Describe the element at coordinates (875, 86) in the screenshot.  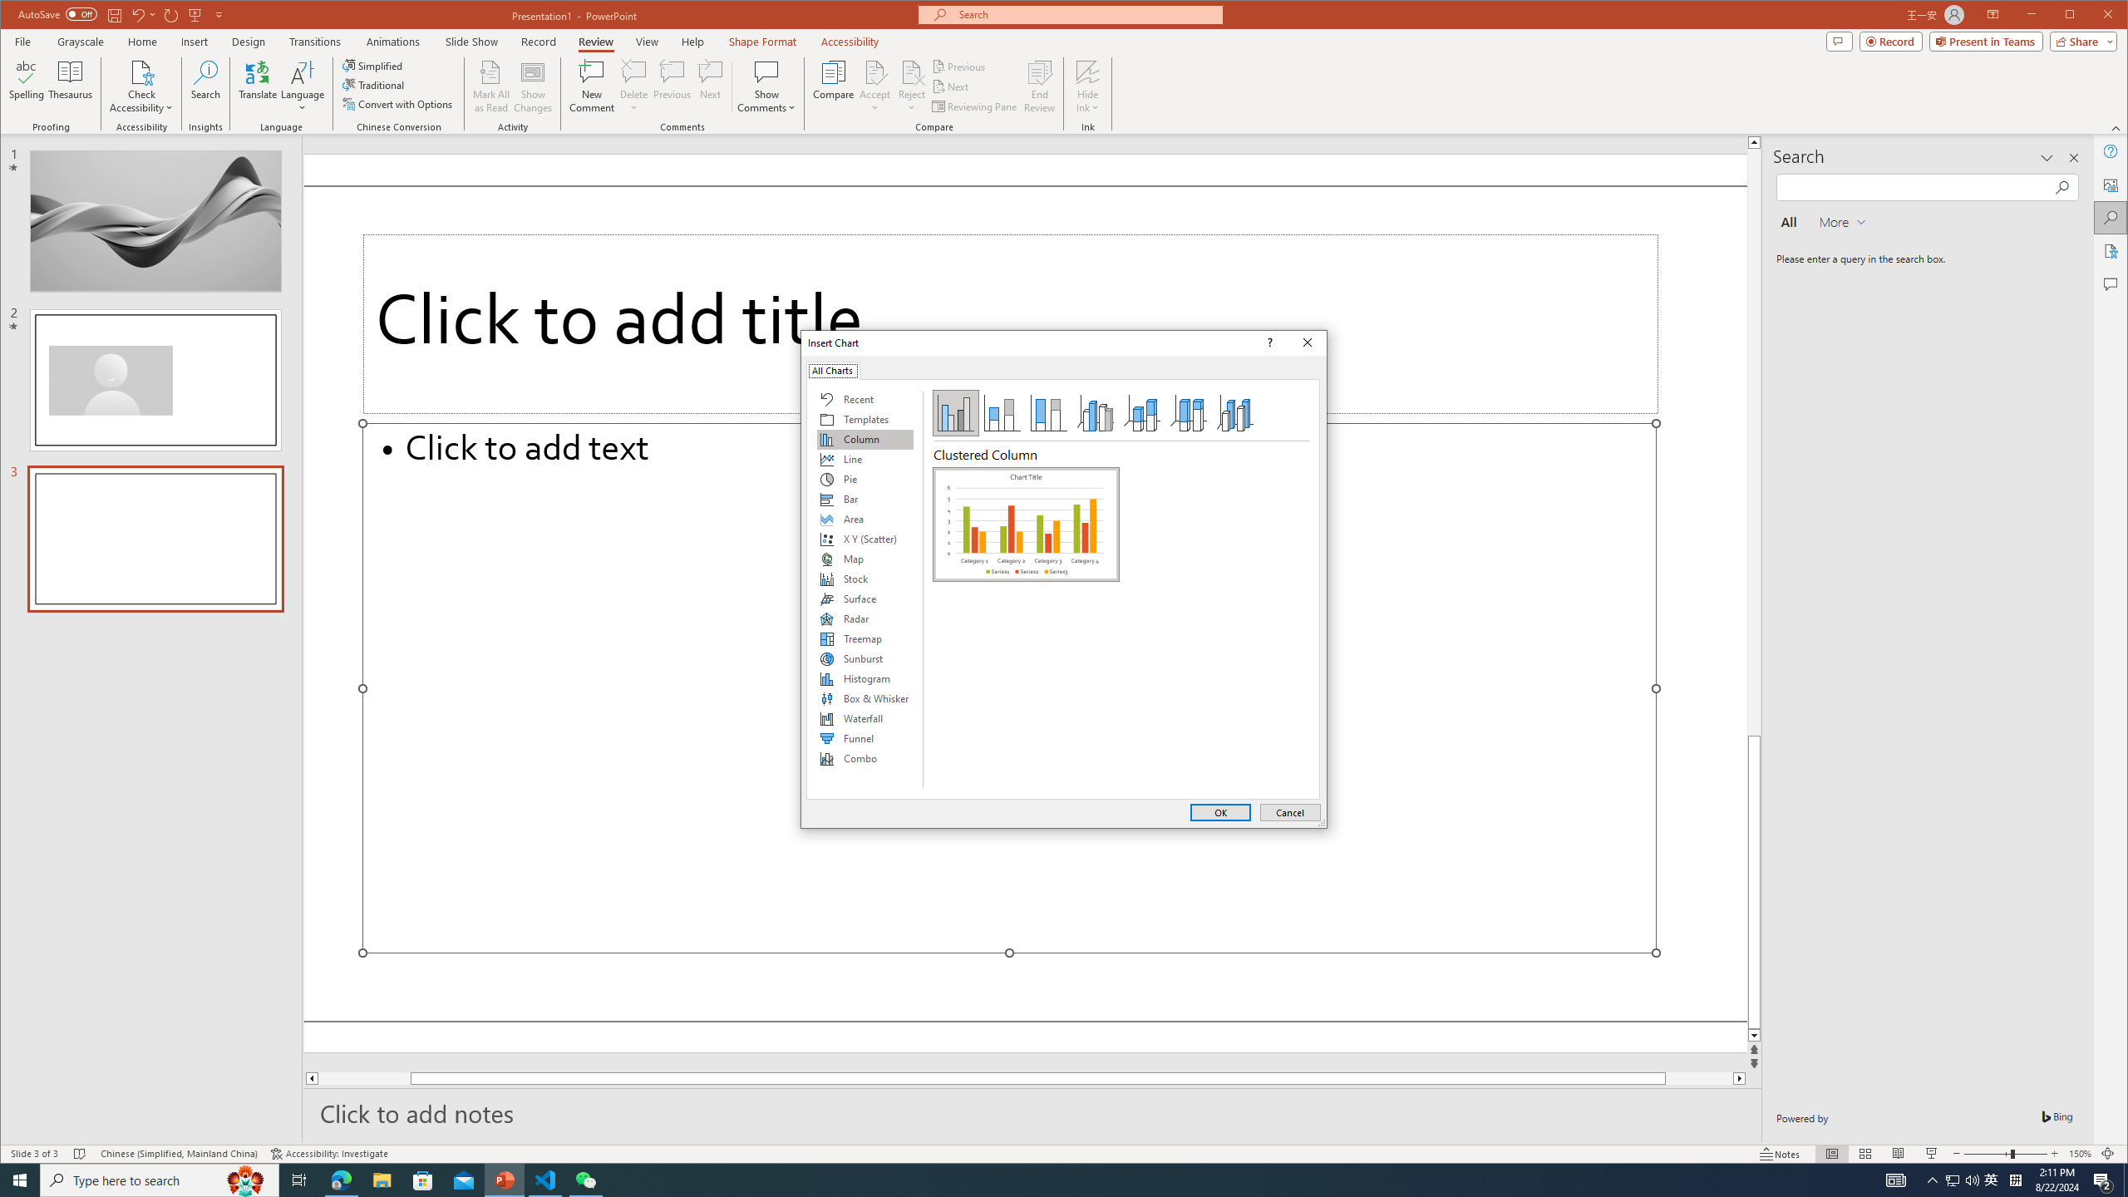
I see `Accept` at that location.